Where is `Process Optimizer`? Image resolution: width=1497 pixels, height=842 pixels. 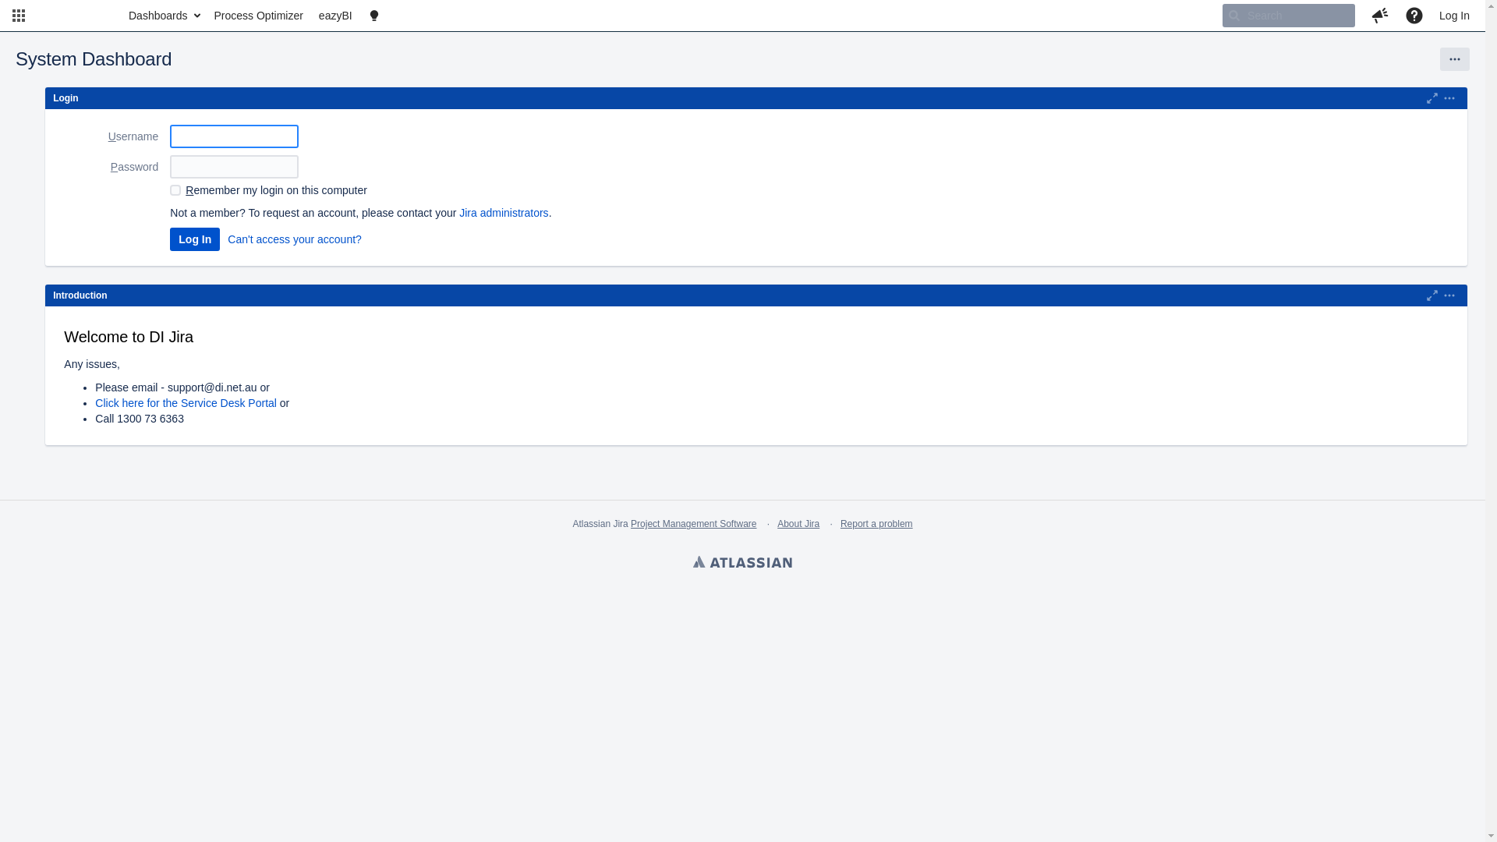 Process Optimizer is located at coordinates (258, 16).